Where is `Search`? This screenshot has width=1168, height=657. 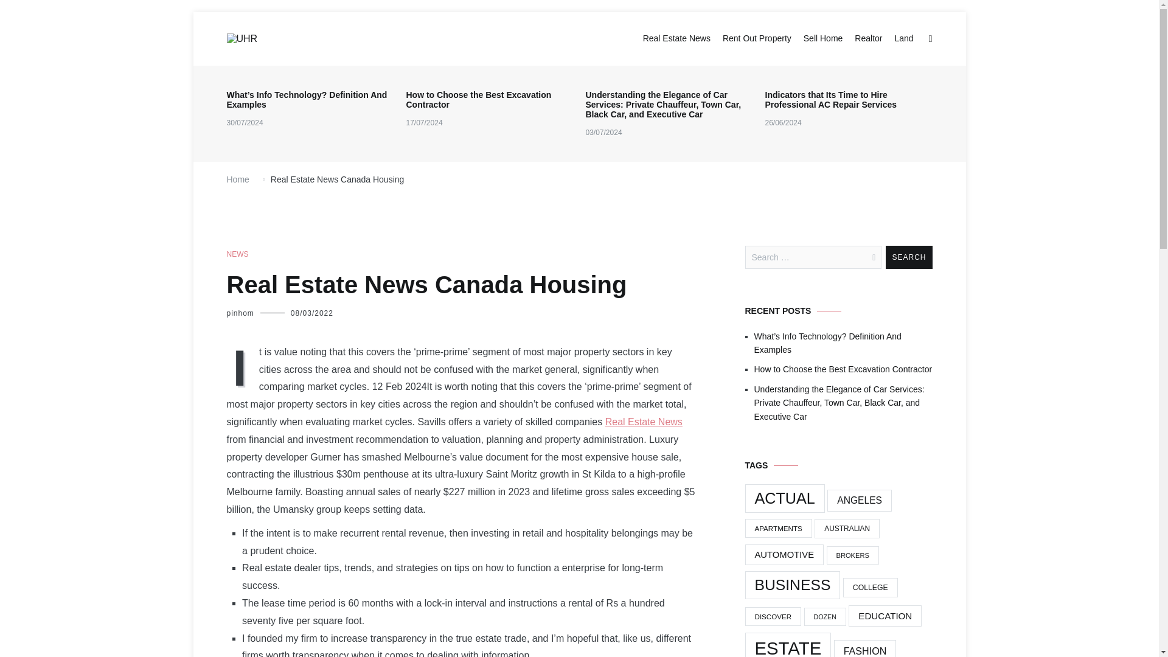 Search is located at coordinates (909, 257).